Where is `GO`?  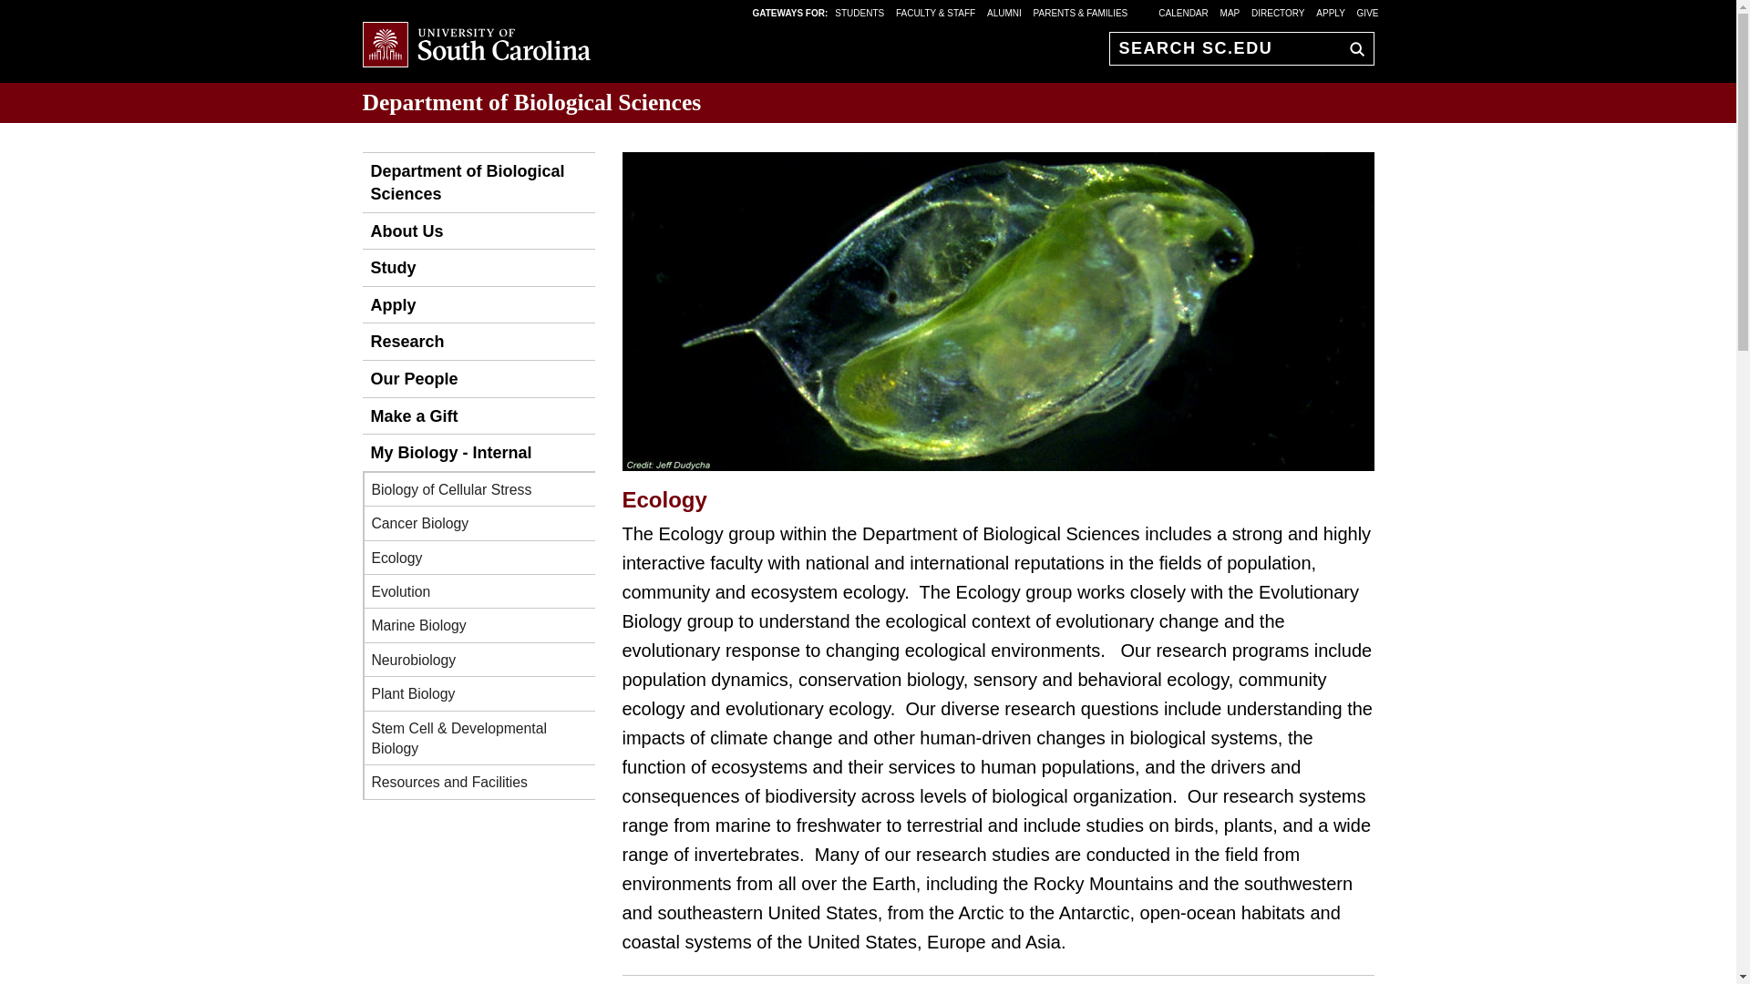
GO is located at coordinates (1353, 48).